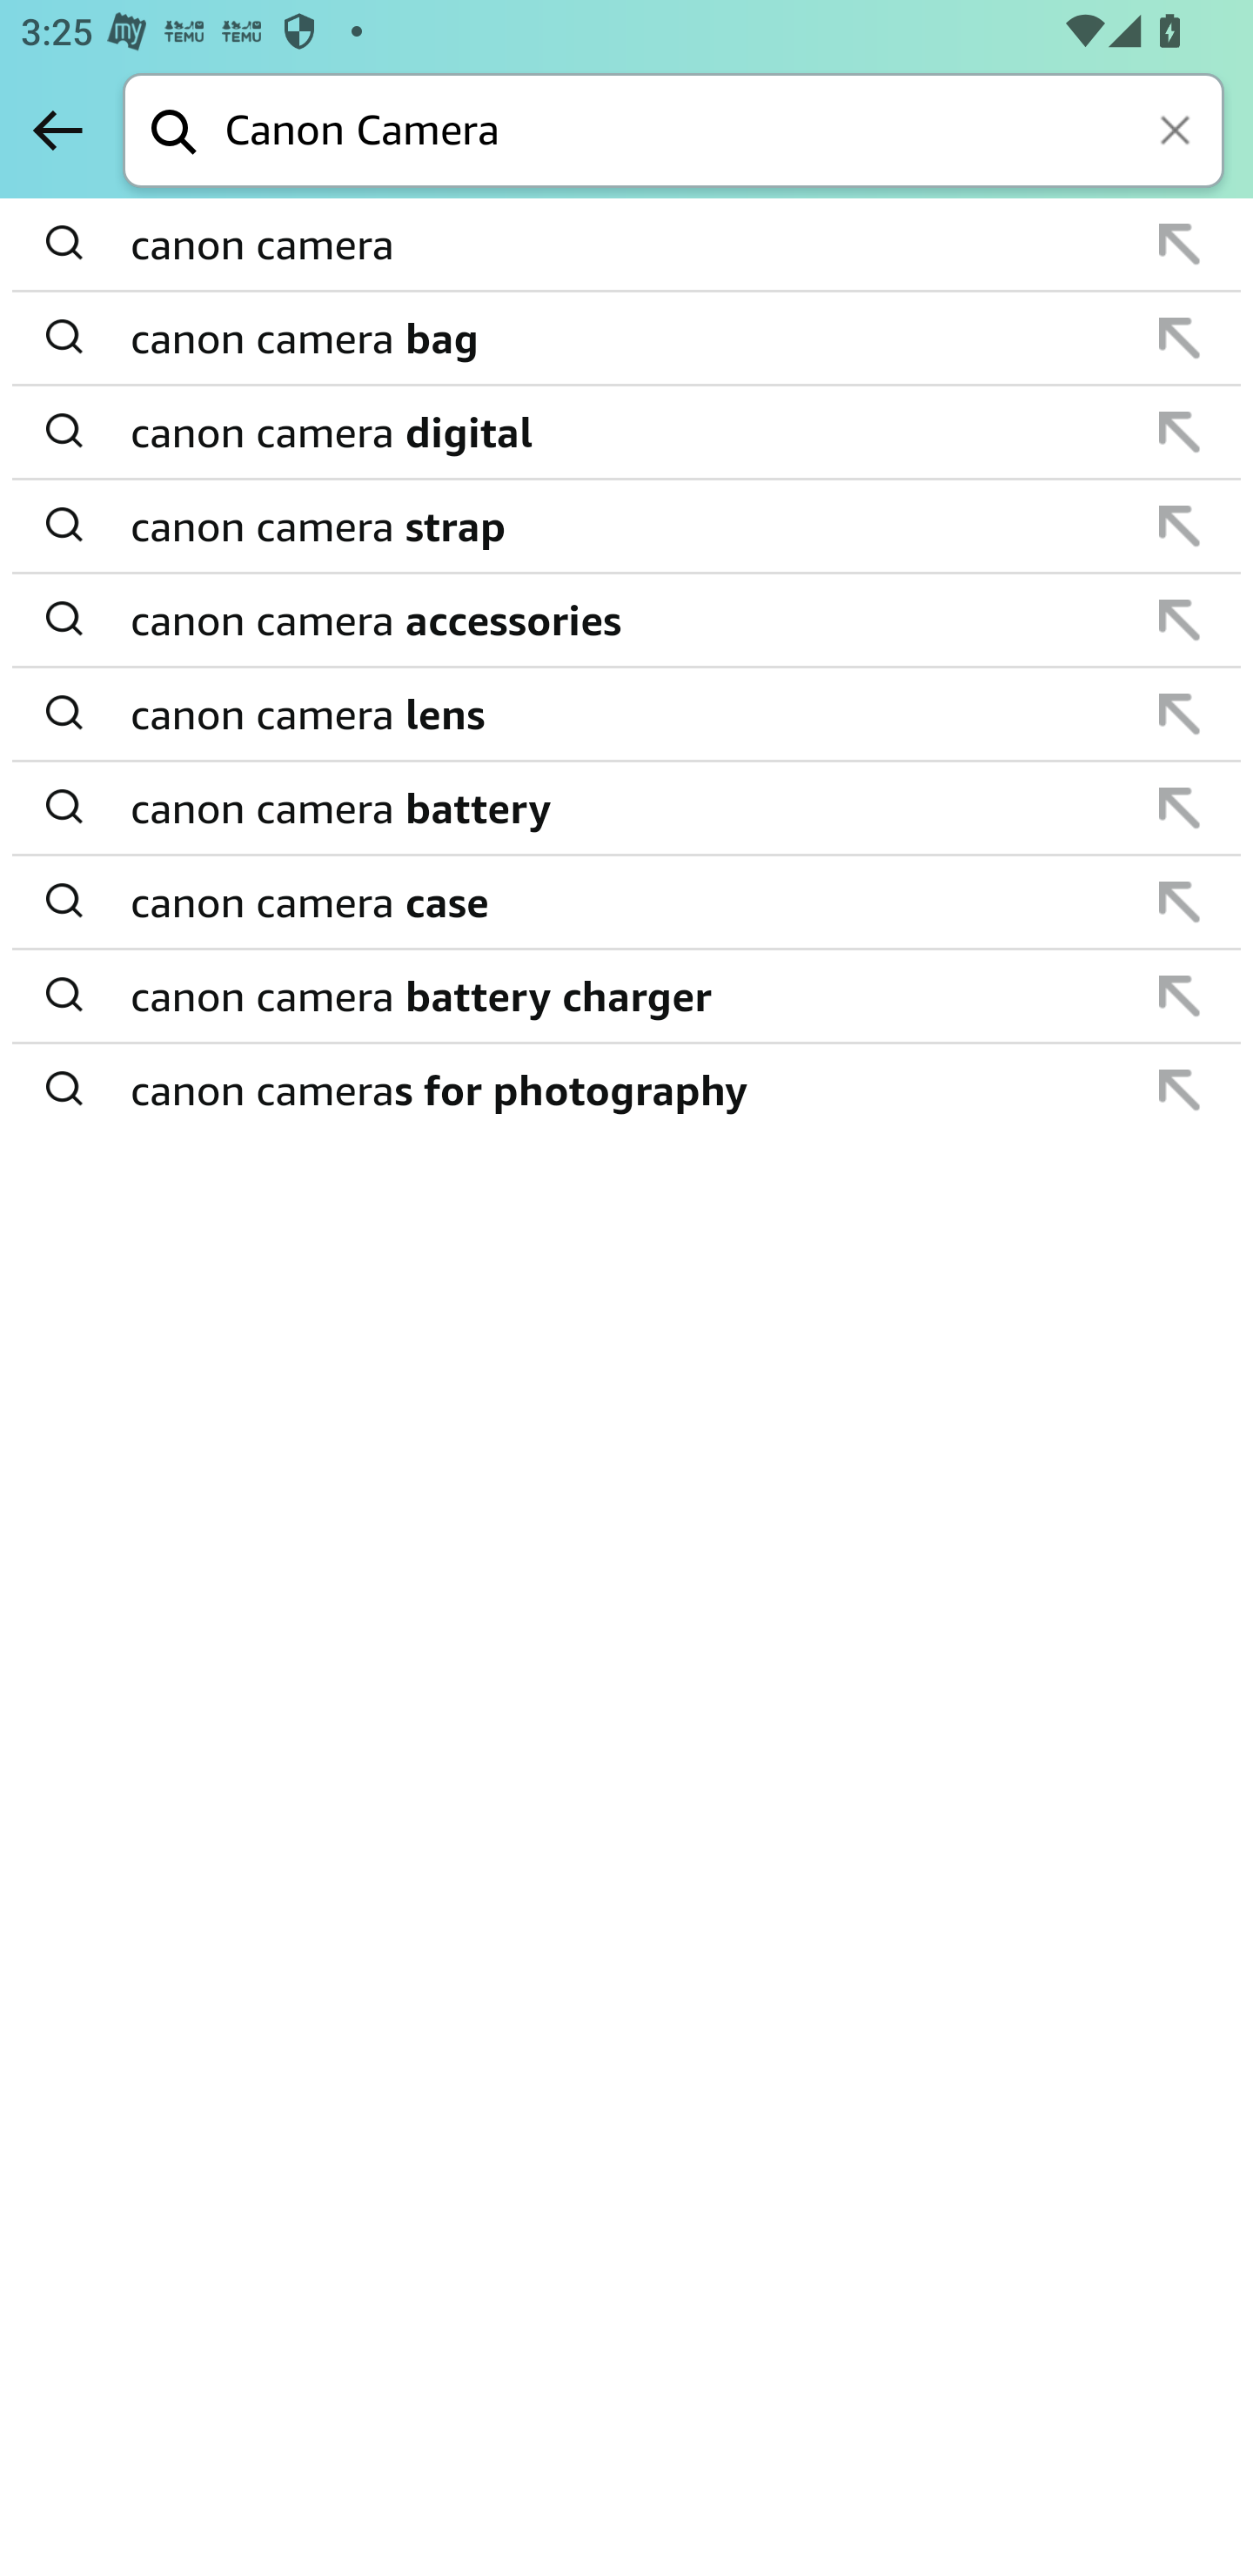 This screenshot has width=1253, height=2576. I want to click on Clear search keywords, so click(1178, 132).